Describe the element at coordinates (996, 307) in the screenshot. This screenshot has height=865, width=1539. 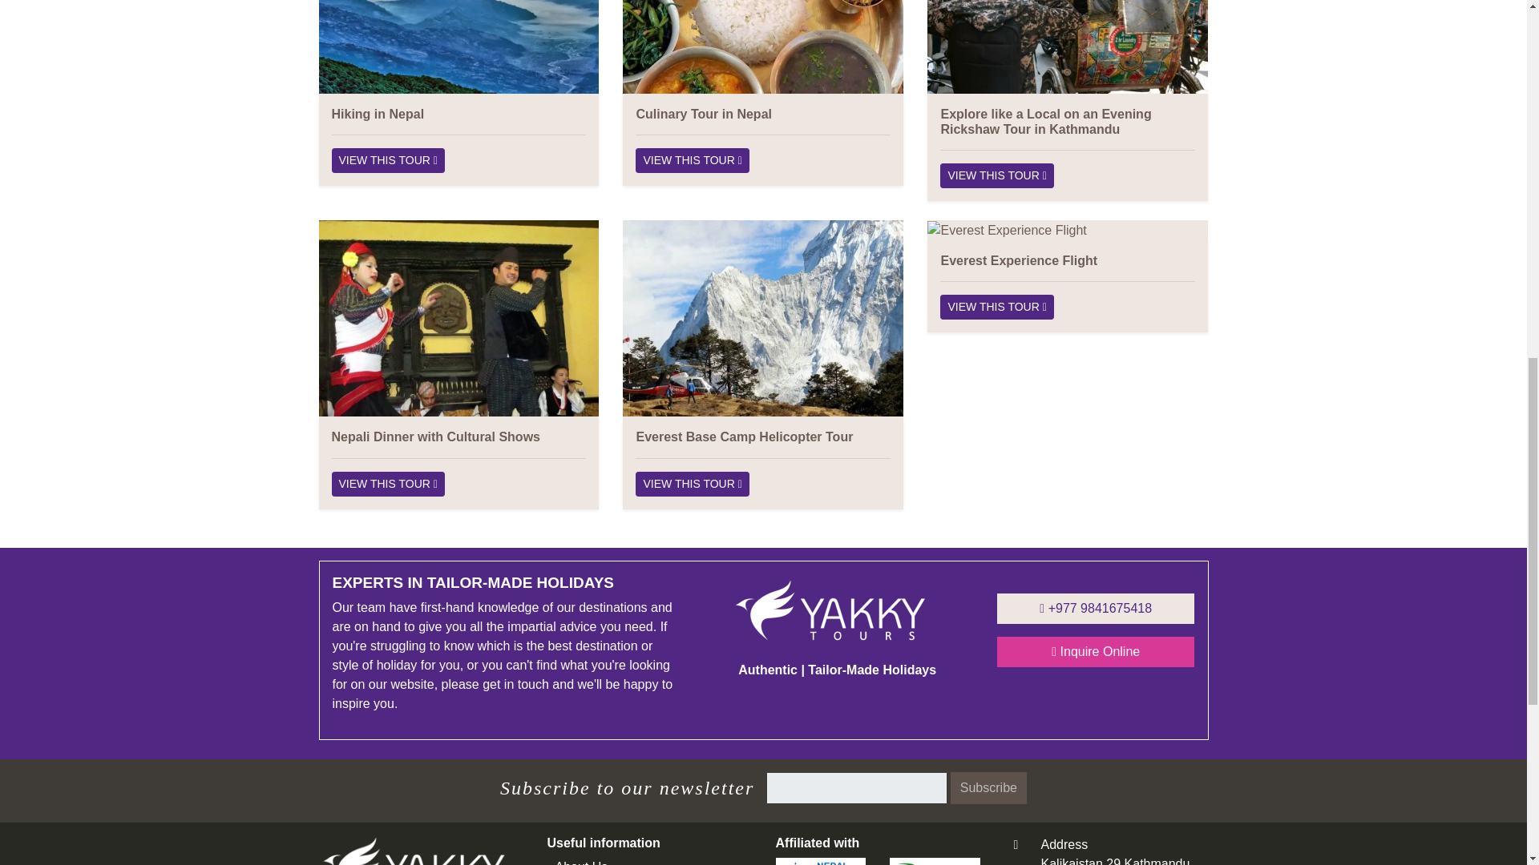
I see `VIEW THIS TOUR` at that location.